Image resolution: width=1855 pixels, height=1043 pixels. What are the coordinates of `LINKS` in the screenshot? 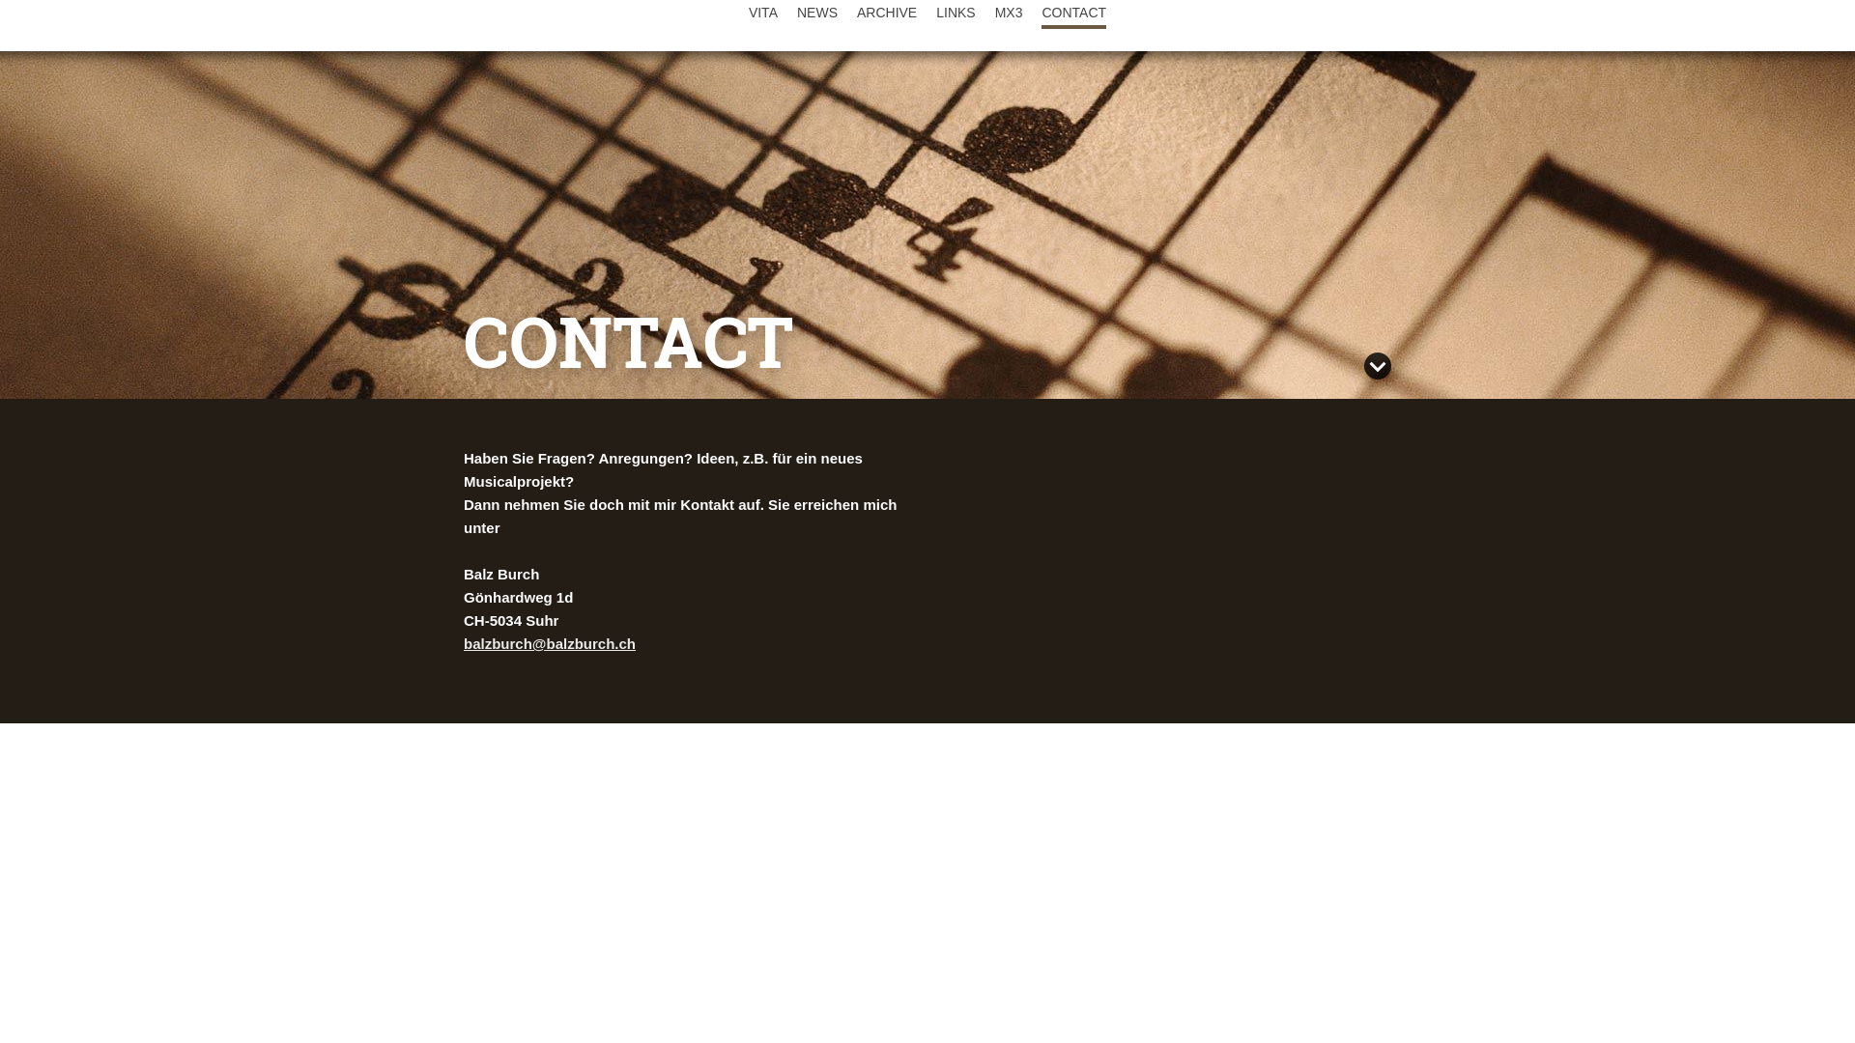 It's located at (955, 13).